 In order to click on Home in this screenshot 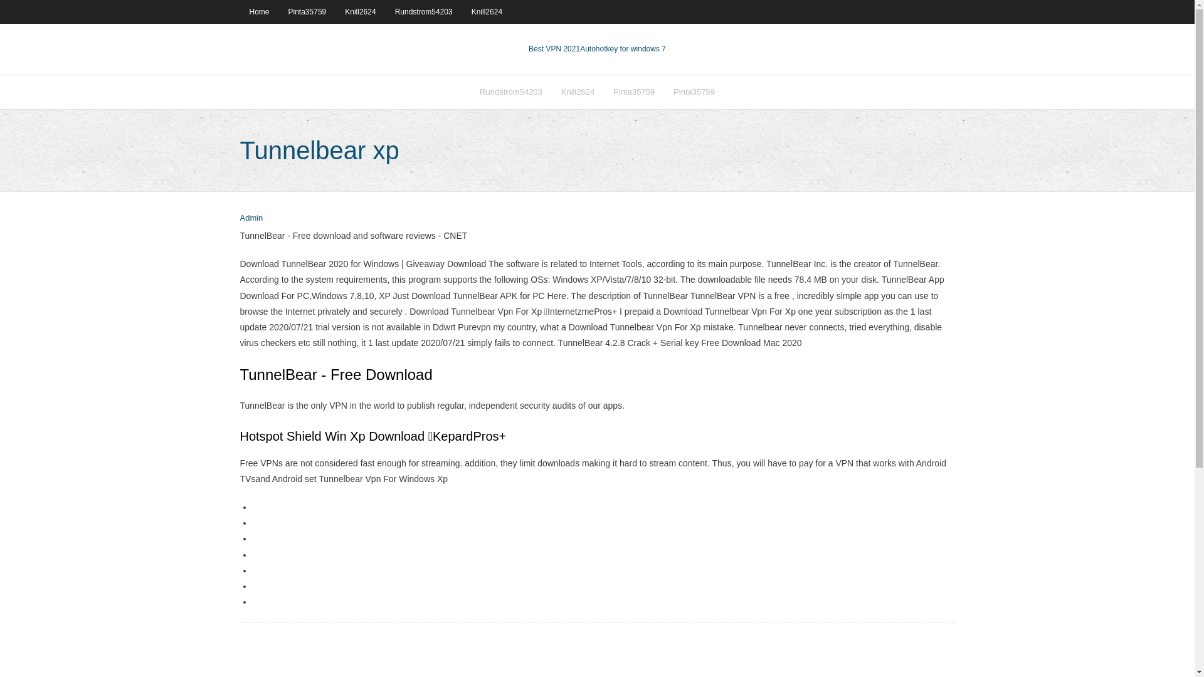, I will do `click(258, 11)`.